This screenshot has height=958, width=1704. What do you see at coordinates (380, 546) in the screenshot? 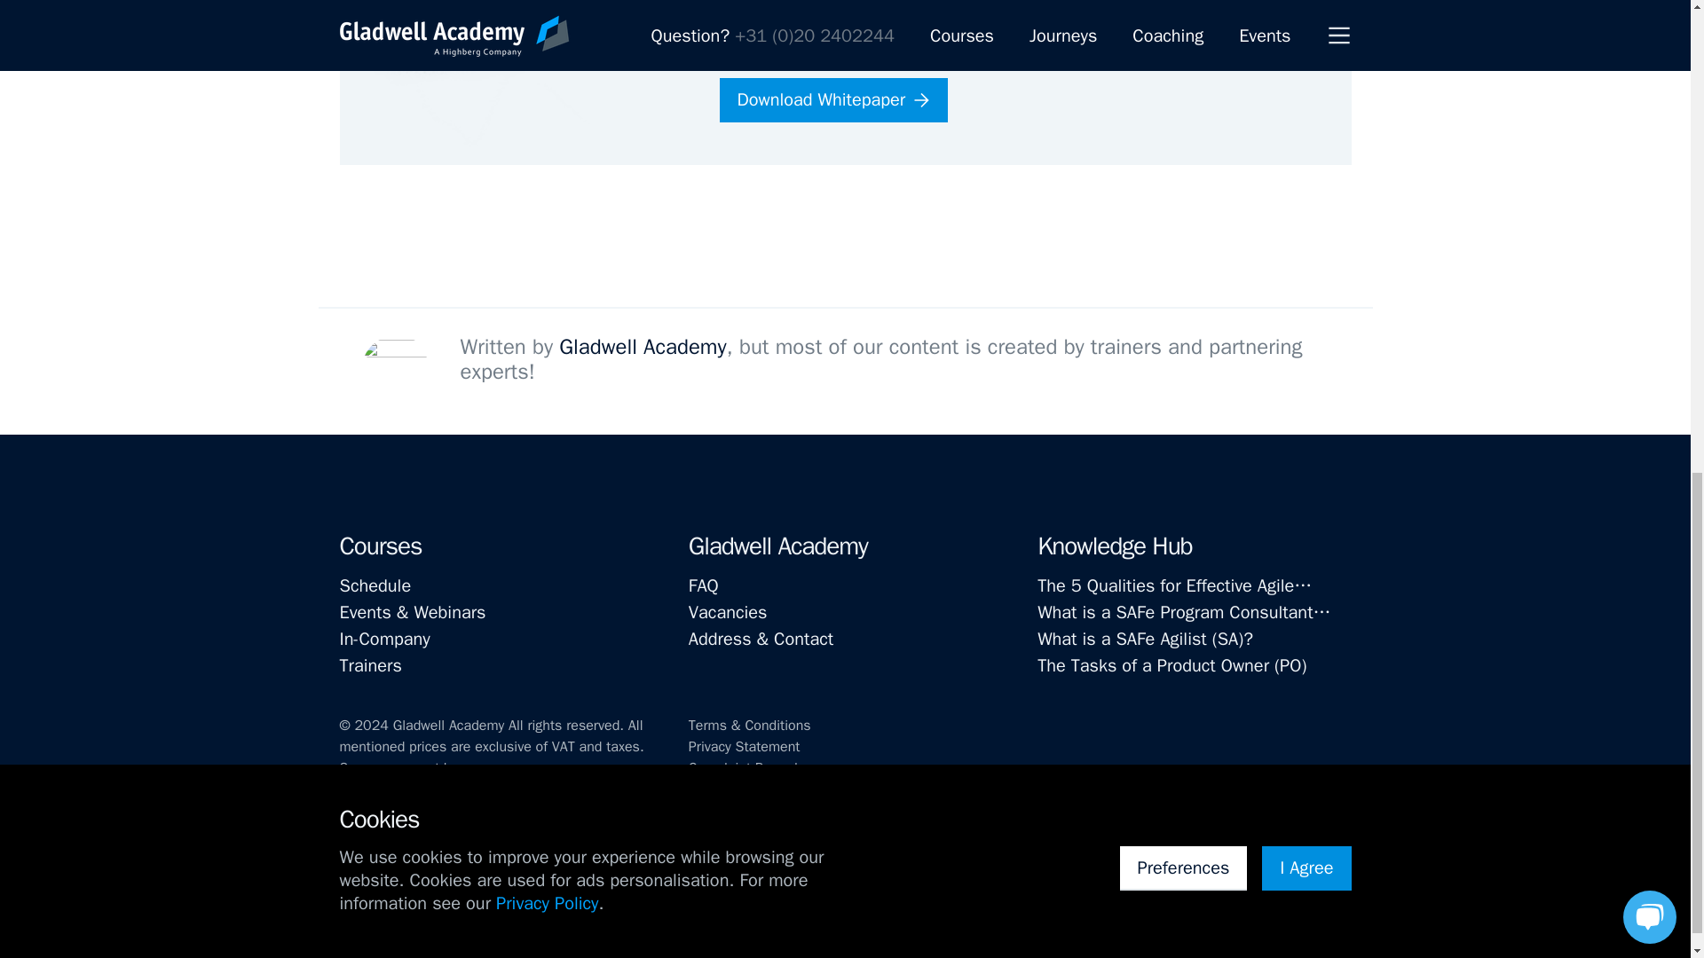
I see `Courses` at bounding box center [380, 546].